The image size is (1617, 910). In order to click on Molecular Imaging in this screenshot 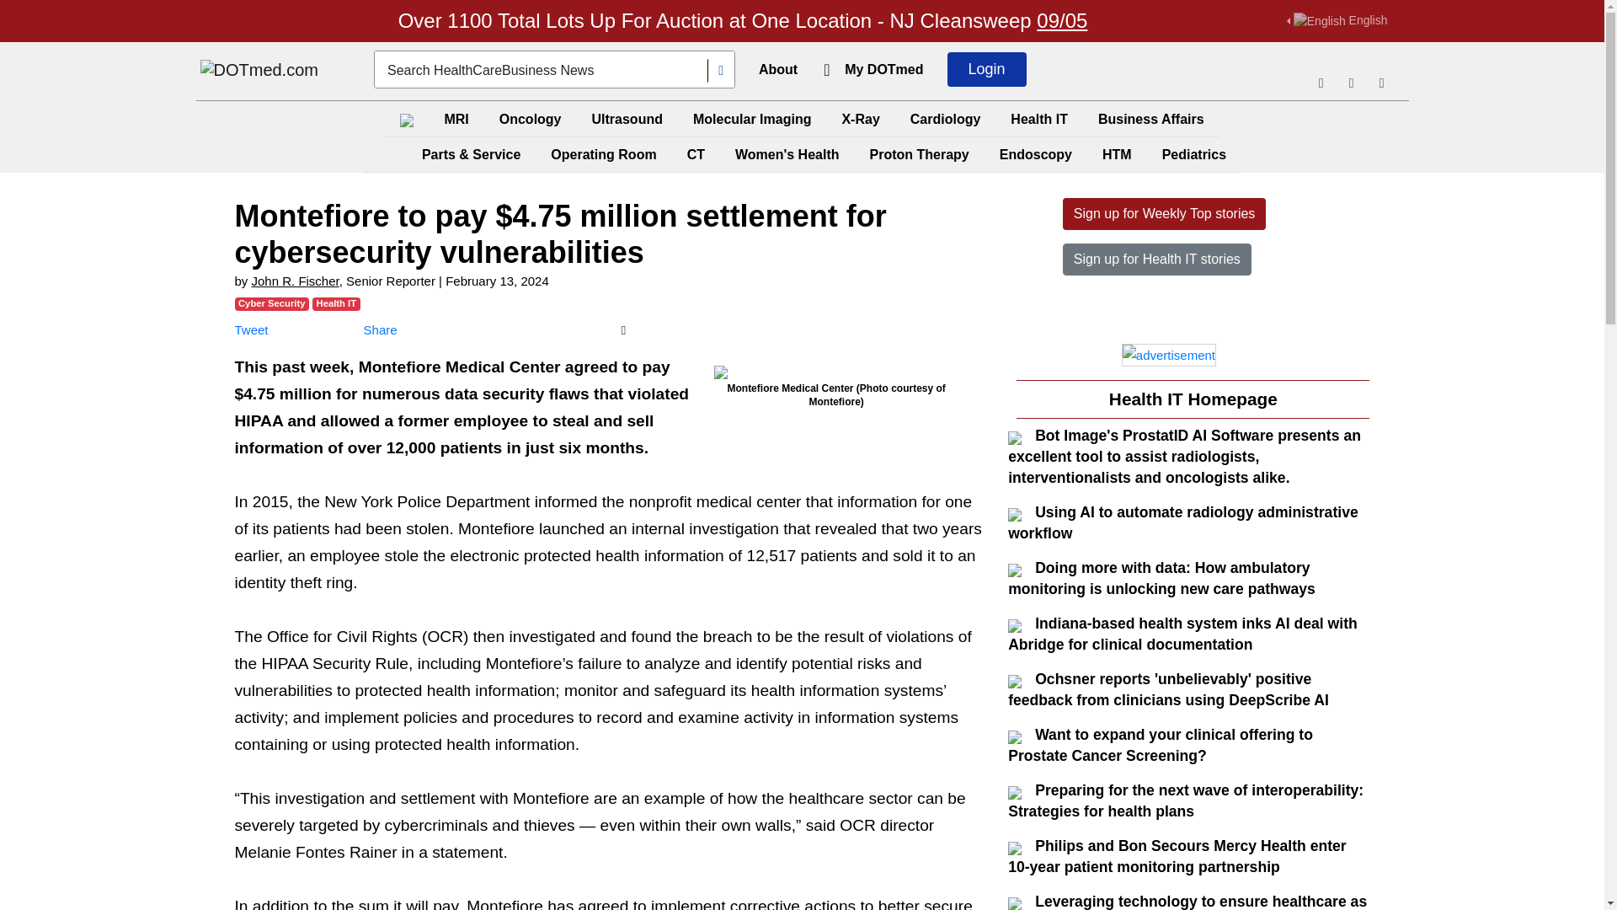, I will do `click(751, 119)`.